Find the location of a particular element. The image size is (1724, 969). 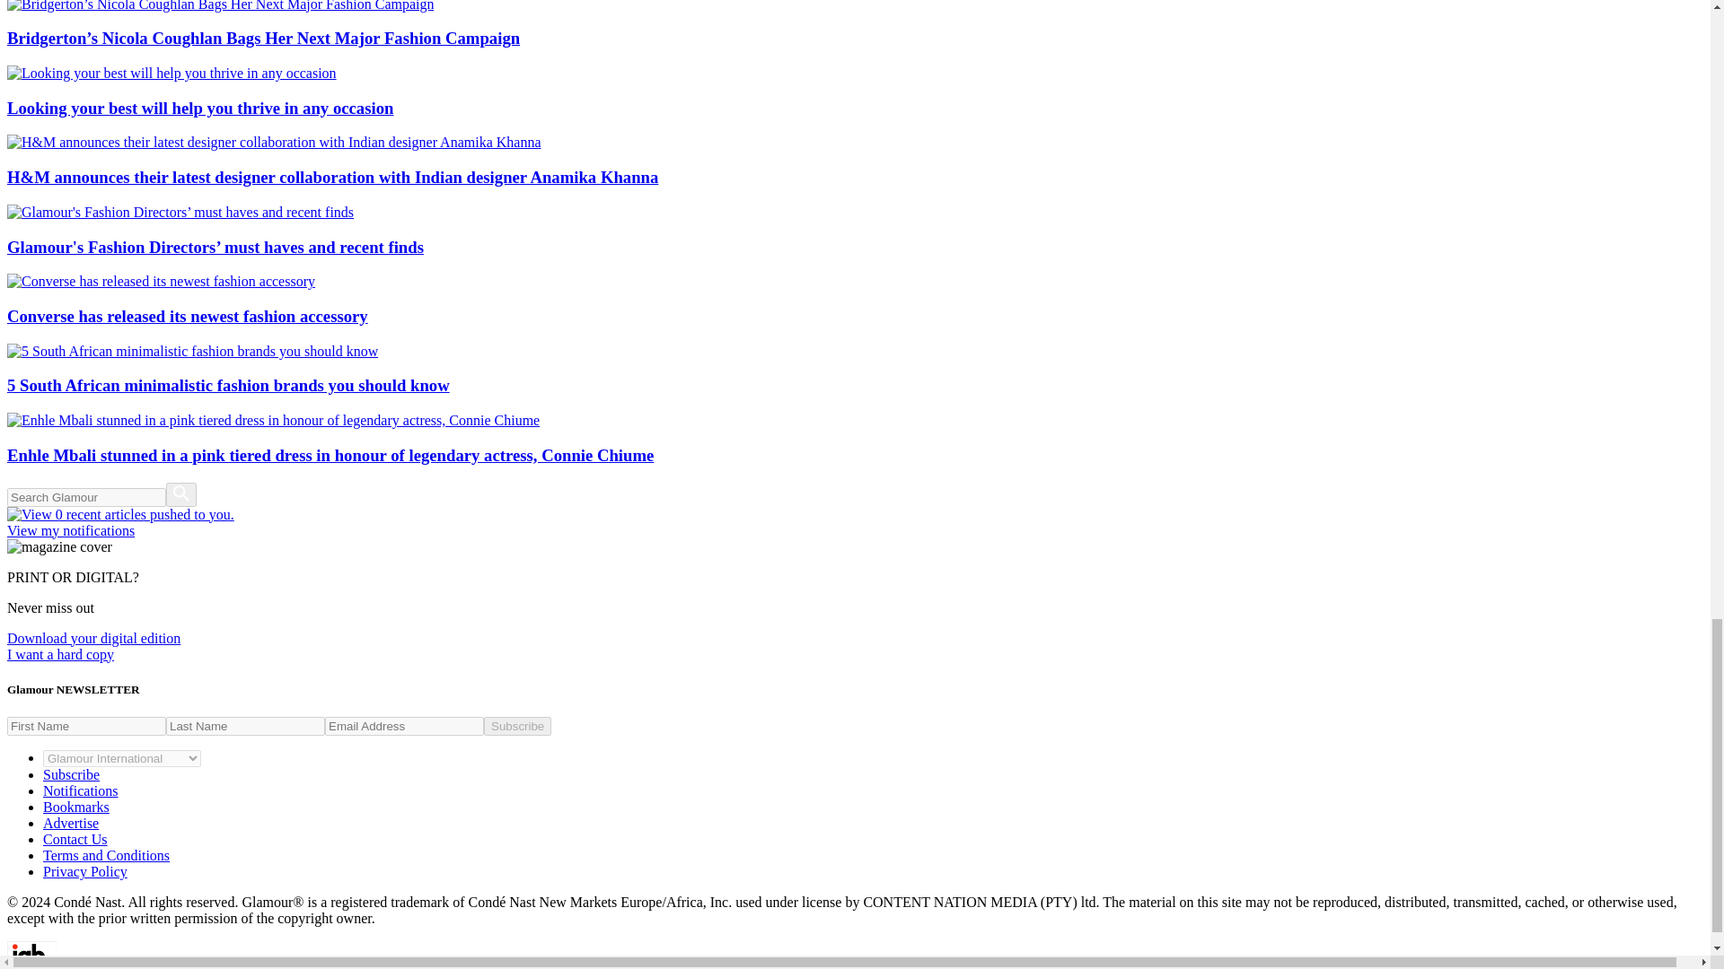

Download your digital edition is located at coordinates (93, 639).